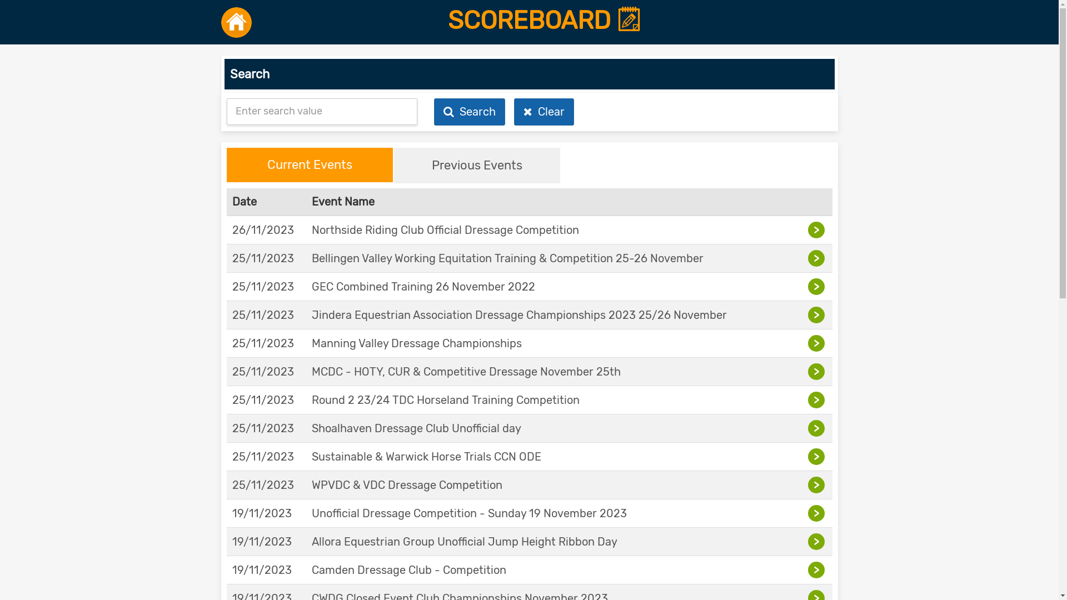 This screenshot has width=1067, height=600. Describe the element at coordinates (263, 485) in the screenshot. I see `25/11/2023` at that location.